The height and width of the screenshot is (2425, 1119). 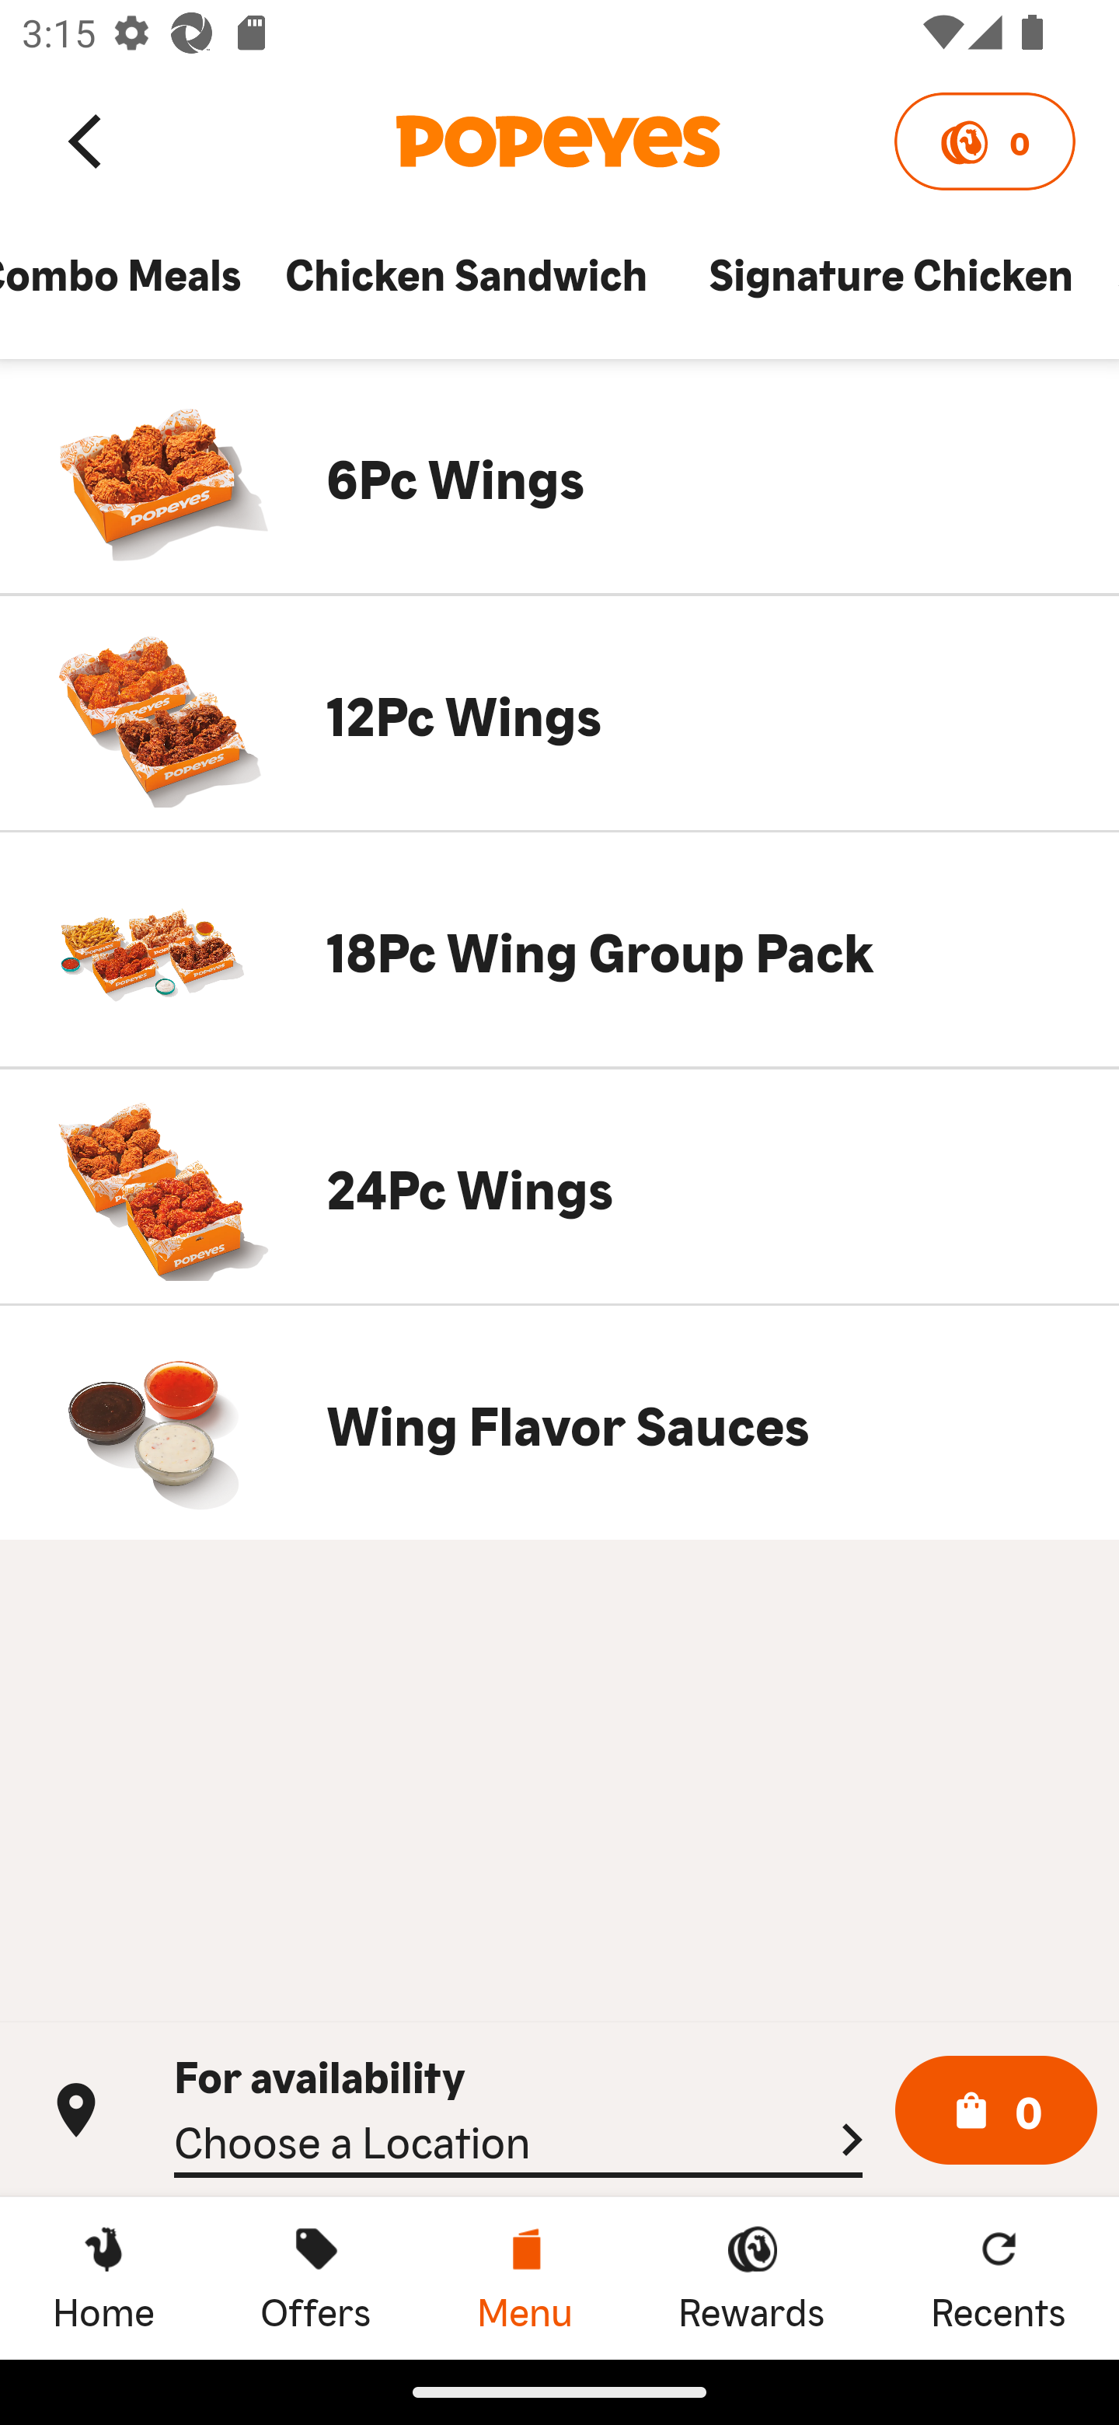 What do you see at coordinates (87, 140) in the screenshot?
I see `Back` at bounding box center [87, 140].